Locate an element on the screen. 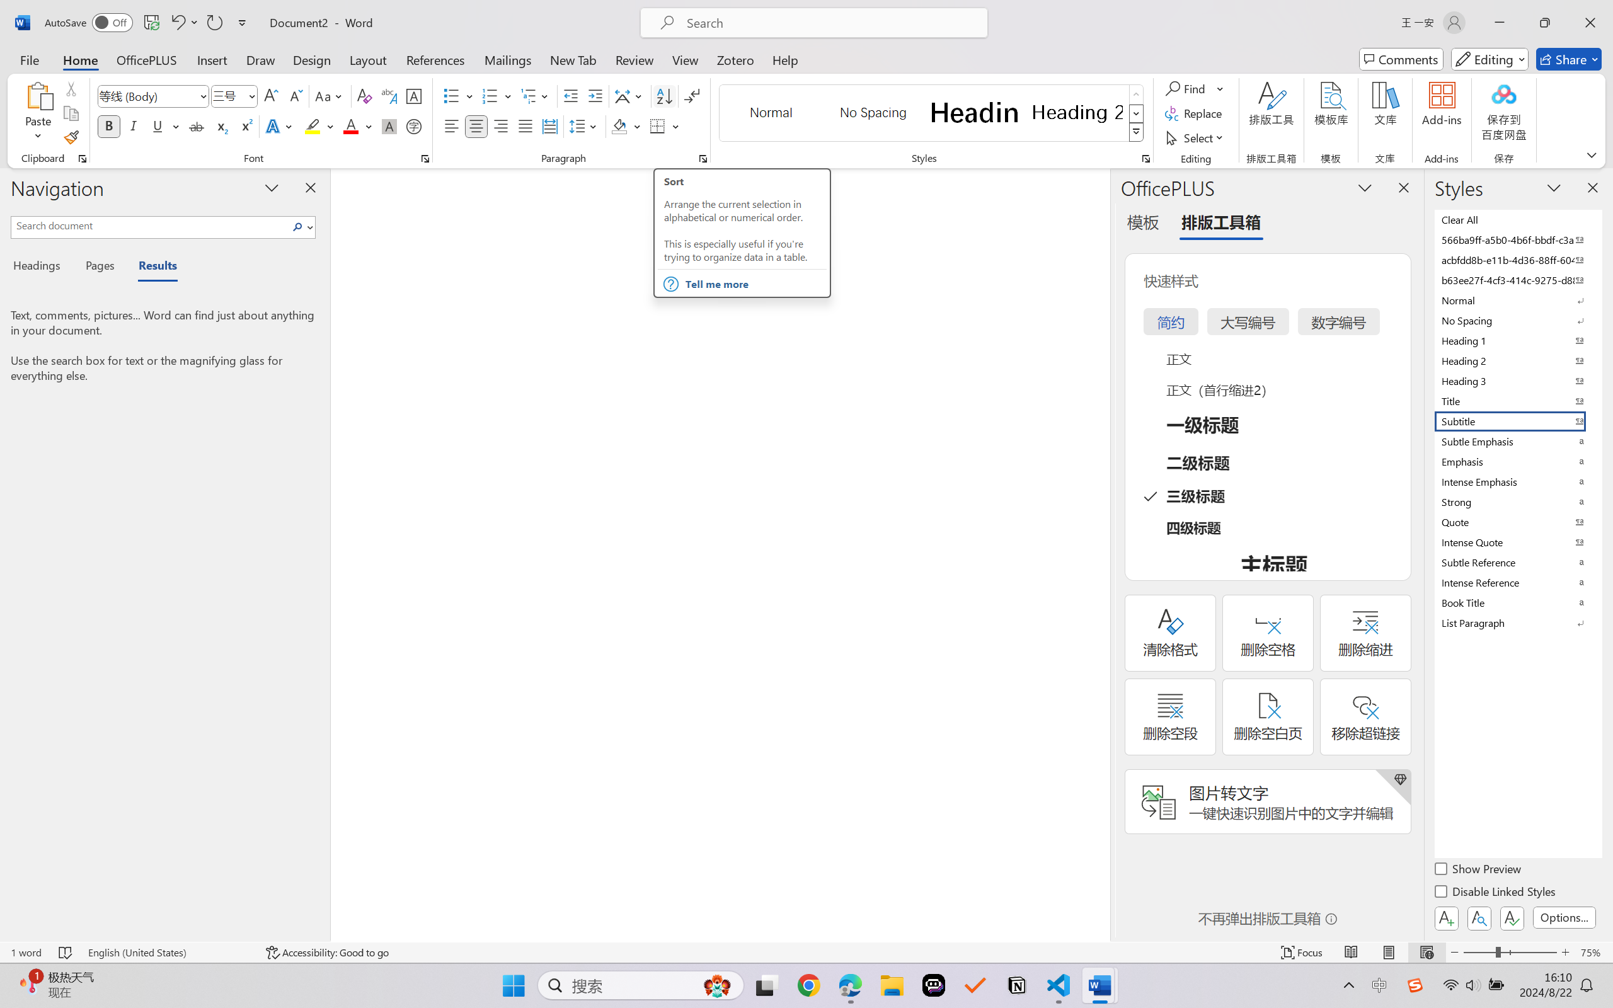  Draw is located at coordinates (261, 59).